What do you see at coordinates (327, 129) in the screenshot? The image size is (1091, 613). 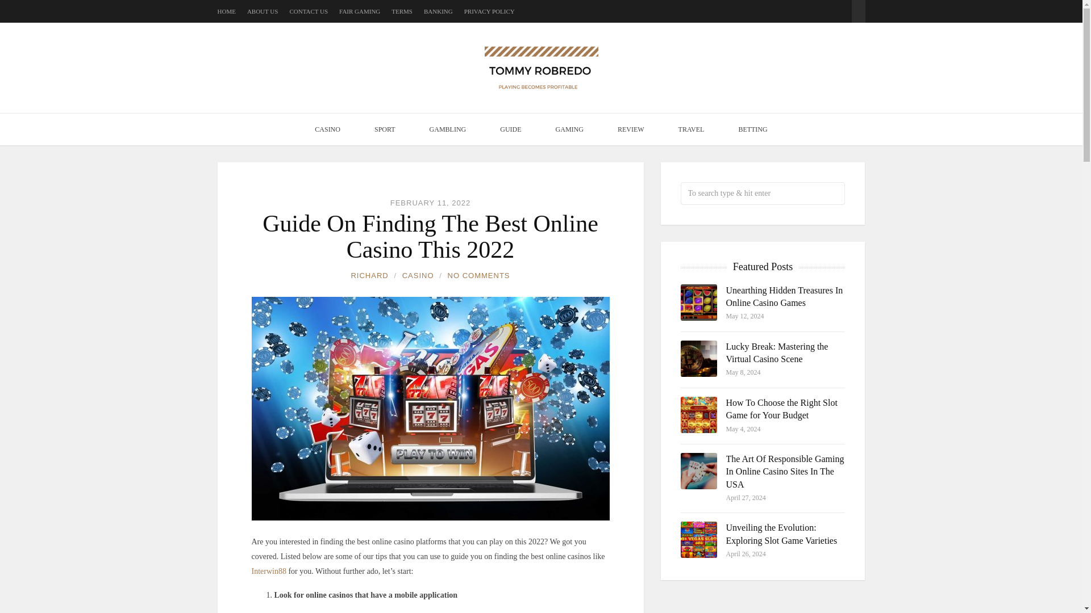 I see `CASINO` at bounding box center [327, 129].